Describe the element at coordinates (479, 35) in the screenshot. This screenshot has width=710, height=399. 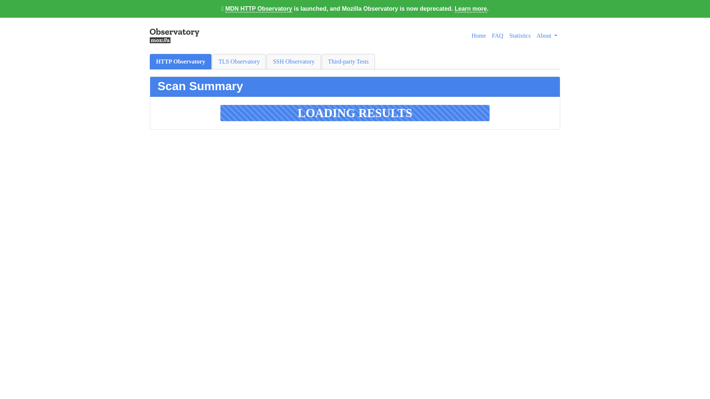
I see `Home` at that location.